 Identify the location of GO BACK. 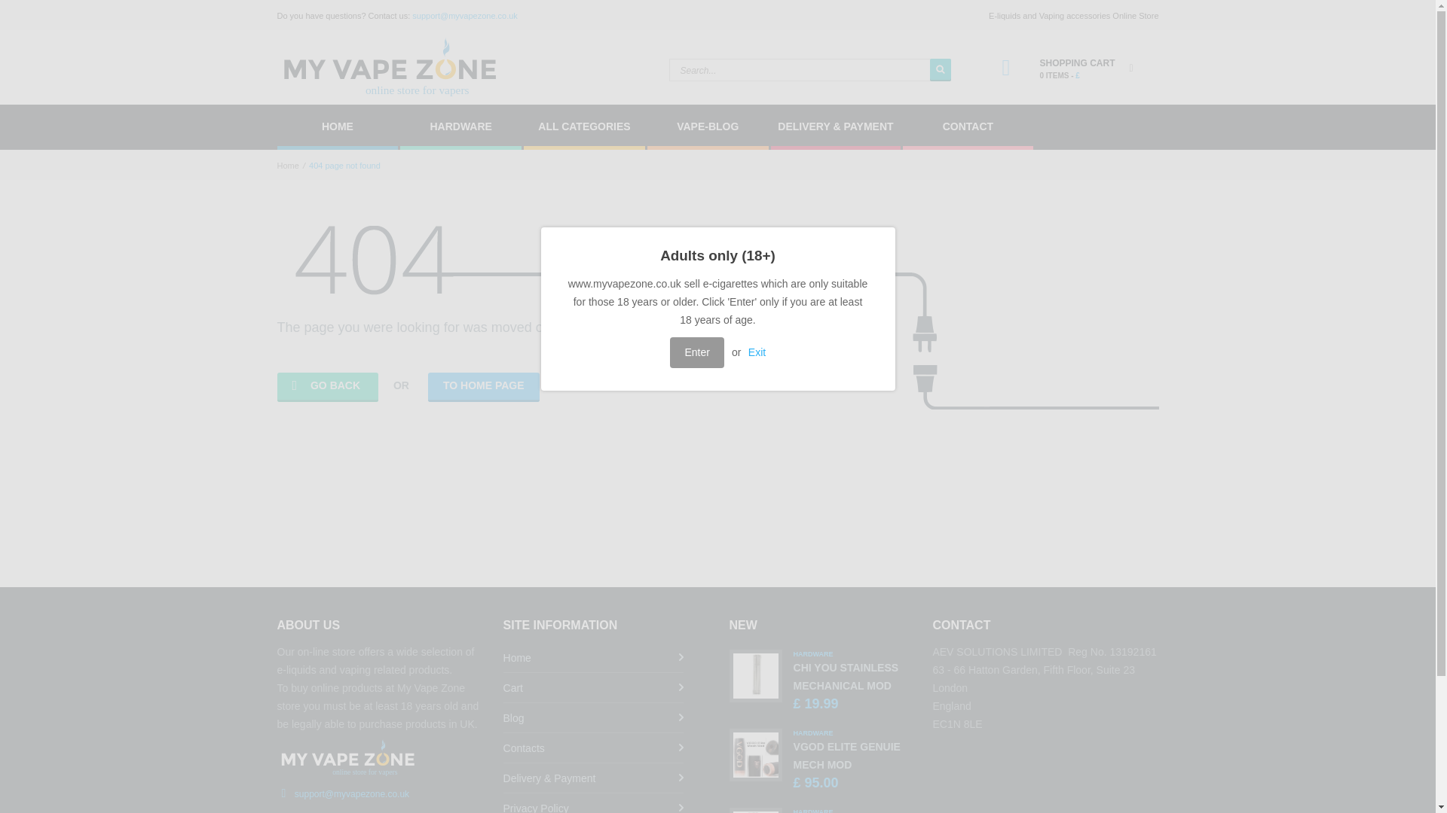
(327, 387).